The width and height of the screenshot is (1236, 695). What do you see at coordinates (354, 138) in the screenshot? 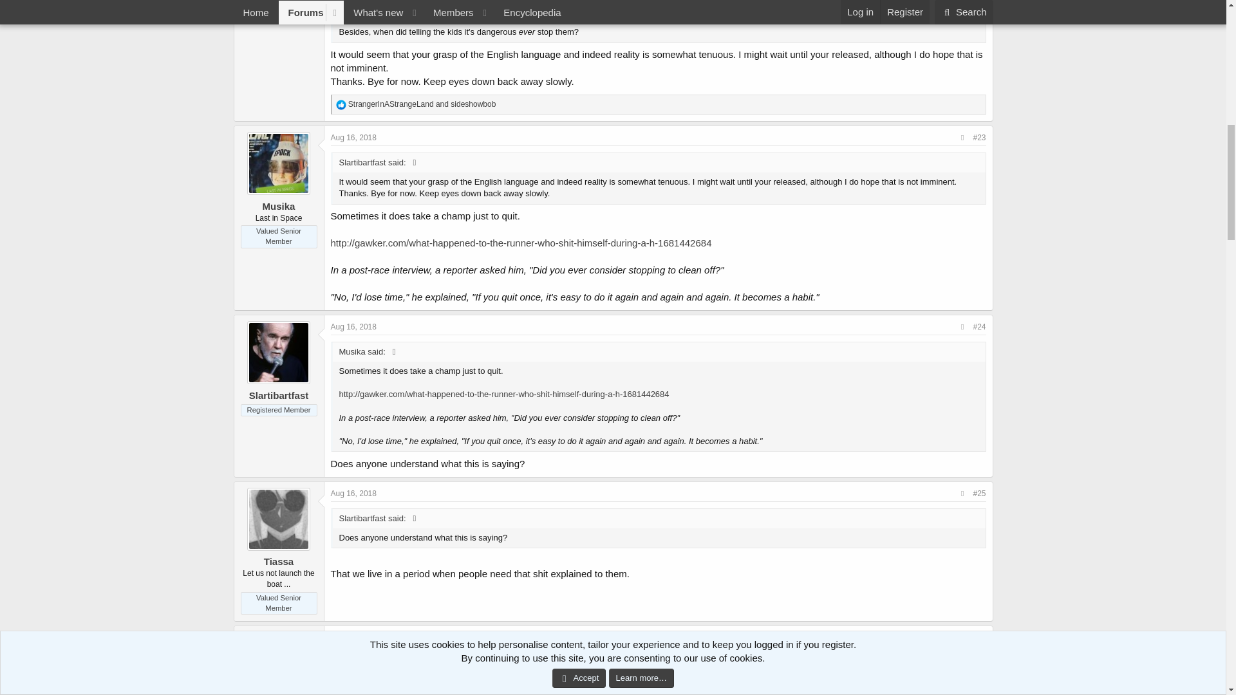
I see `Aug 16, 2018 at 10:32 AM` at bounding box center [354, 138].